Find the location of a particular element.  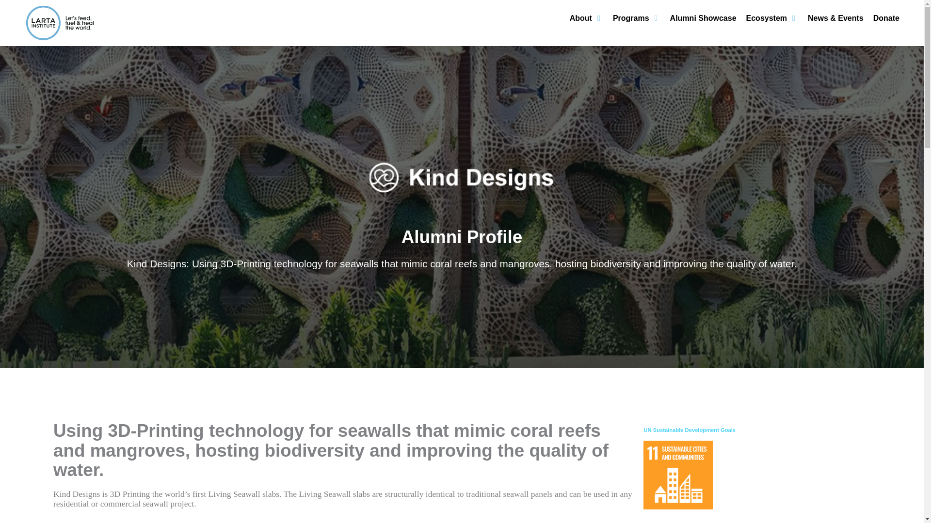

Programs is located at coordinates (630, 18).